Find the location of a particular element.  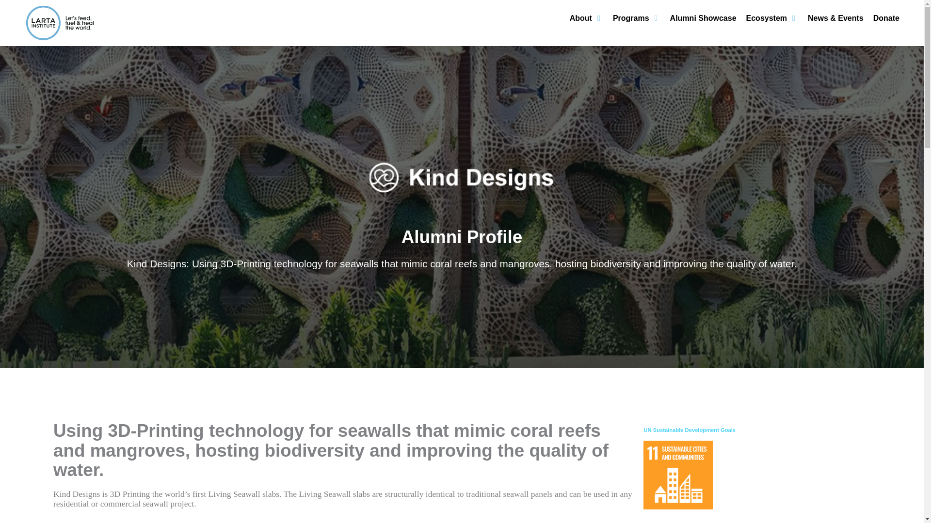

Programs is located at coordinates (630, 18).